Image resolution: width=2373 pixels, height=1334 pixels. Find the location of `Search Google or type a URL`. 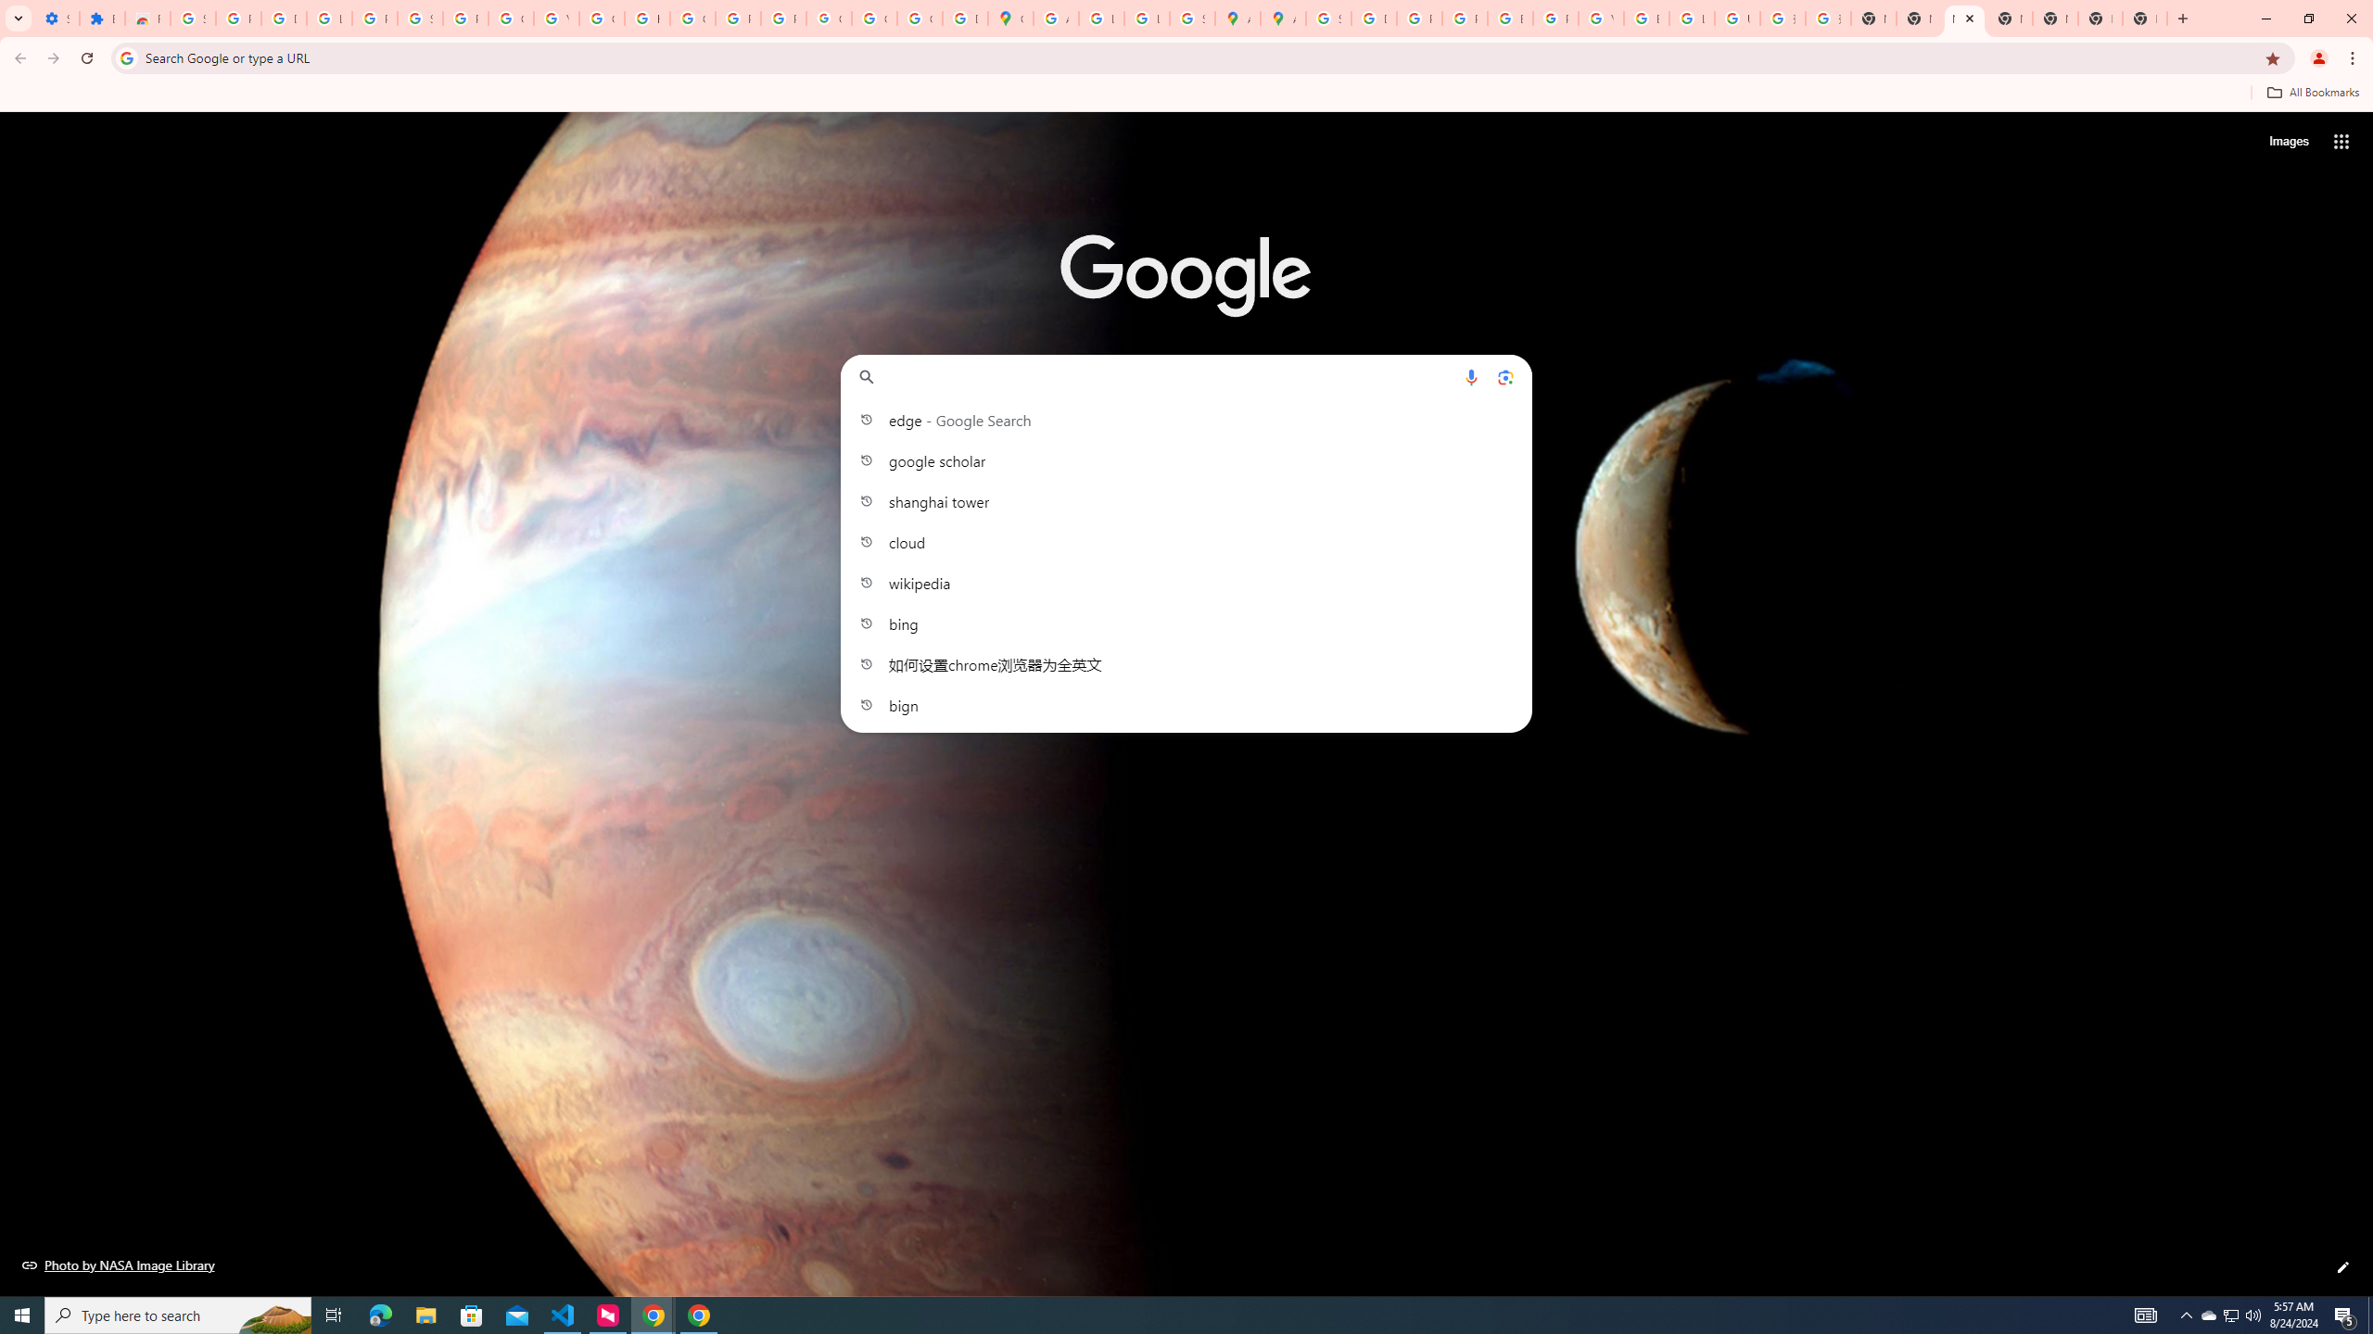

Search Google or type a URL is located at coordinates (1186, 376).